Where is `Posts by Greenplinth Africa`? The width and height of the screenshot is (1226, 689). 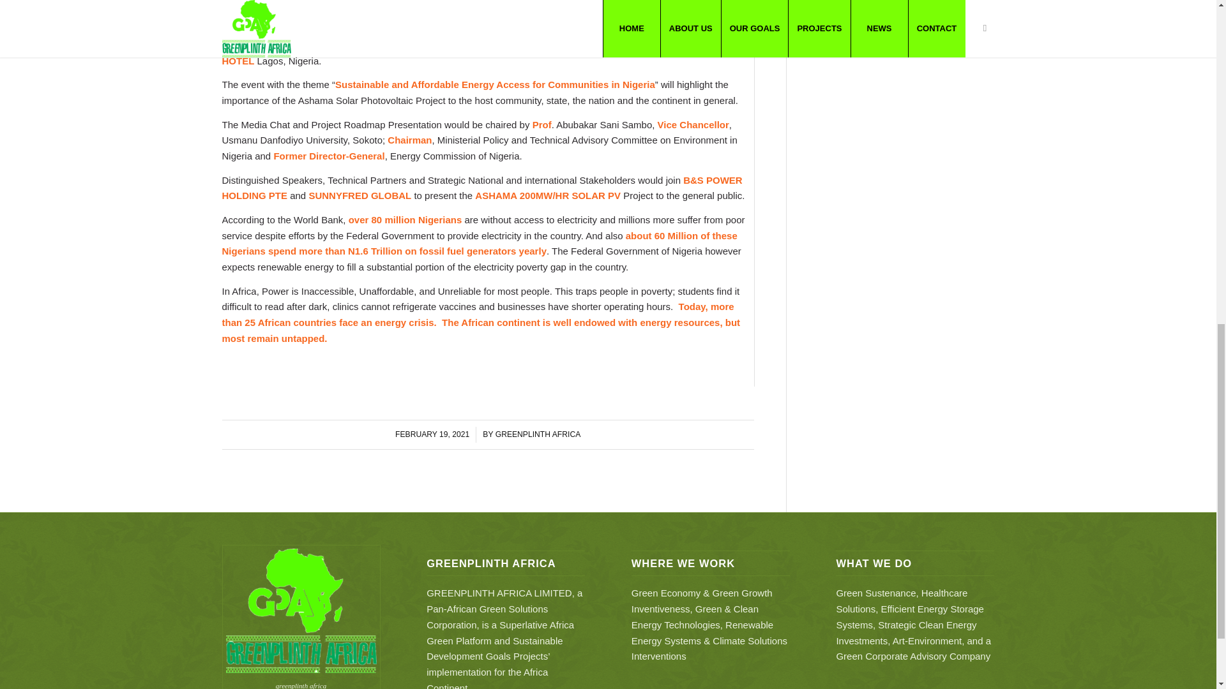 Posts by Greenplinth Africa is located at coordinates (538, 434).